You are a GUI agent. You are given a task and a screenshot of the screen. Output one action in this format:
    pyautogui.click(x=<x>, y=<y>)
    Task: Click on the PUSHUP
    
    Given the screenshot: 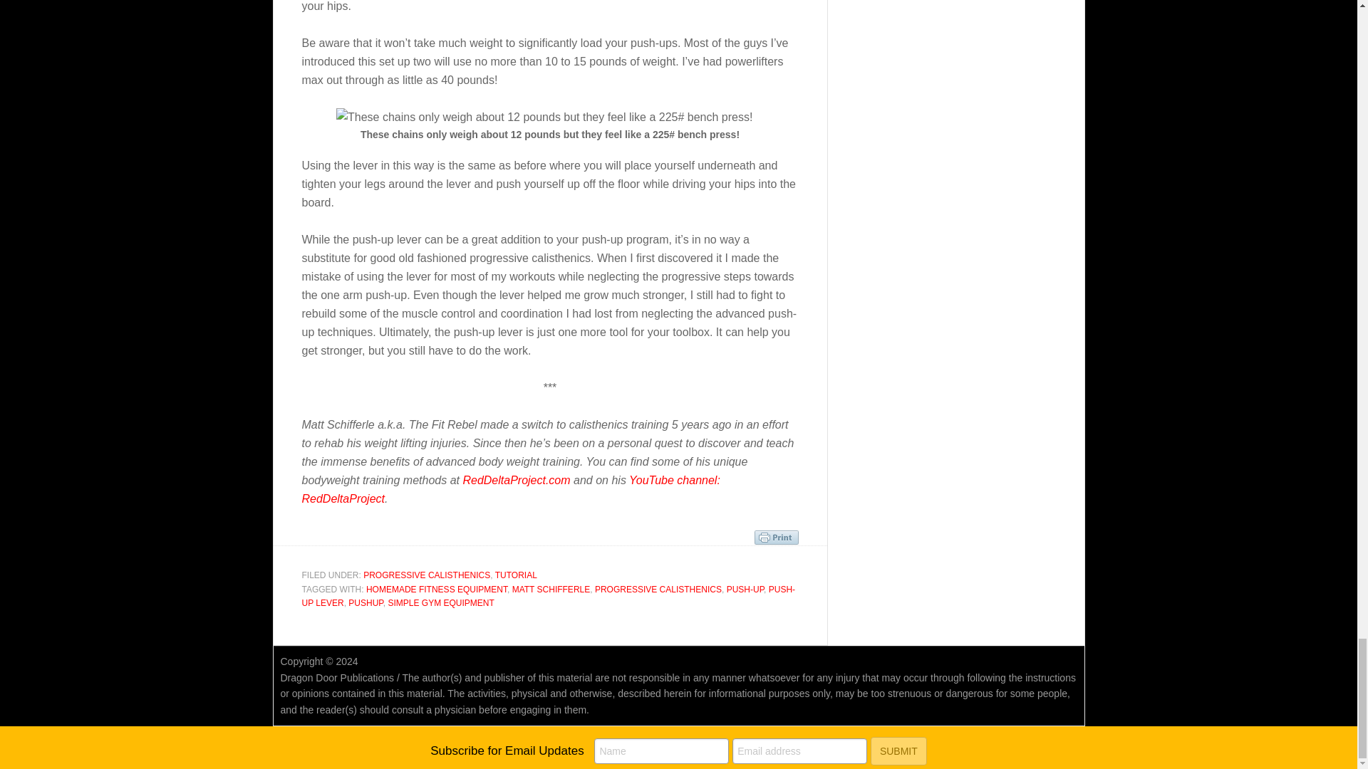 What is the action you would take?
    pyautogui.click(x=366, y=603)
    